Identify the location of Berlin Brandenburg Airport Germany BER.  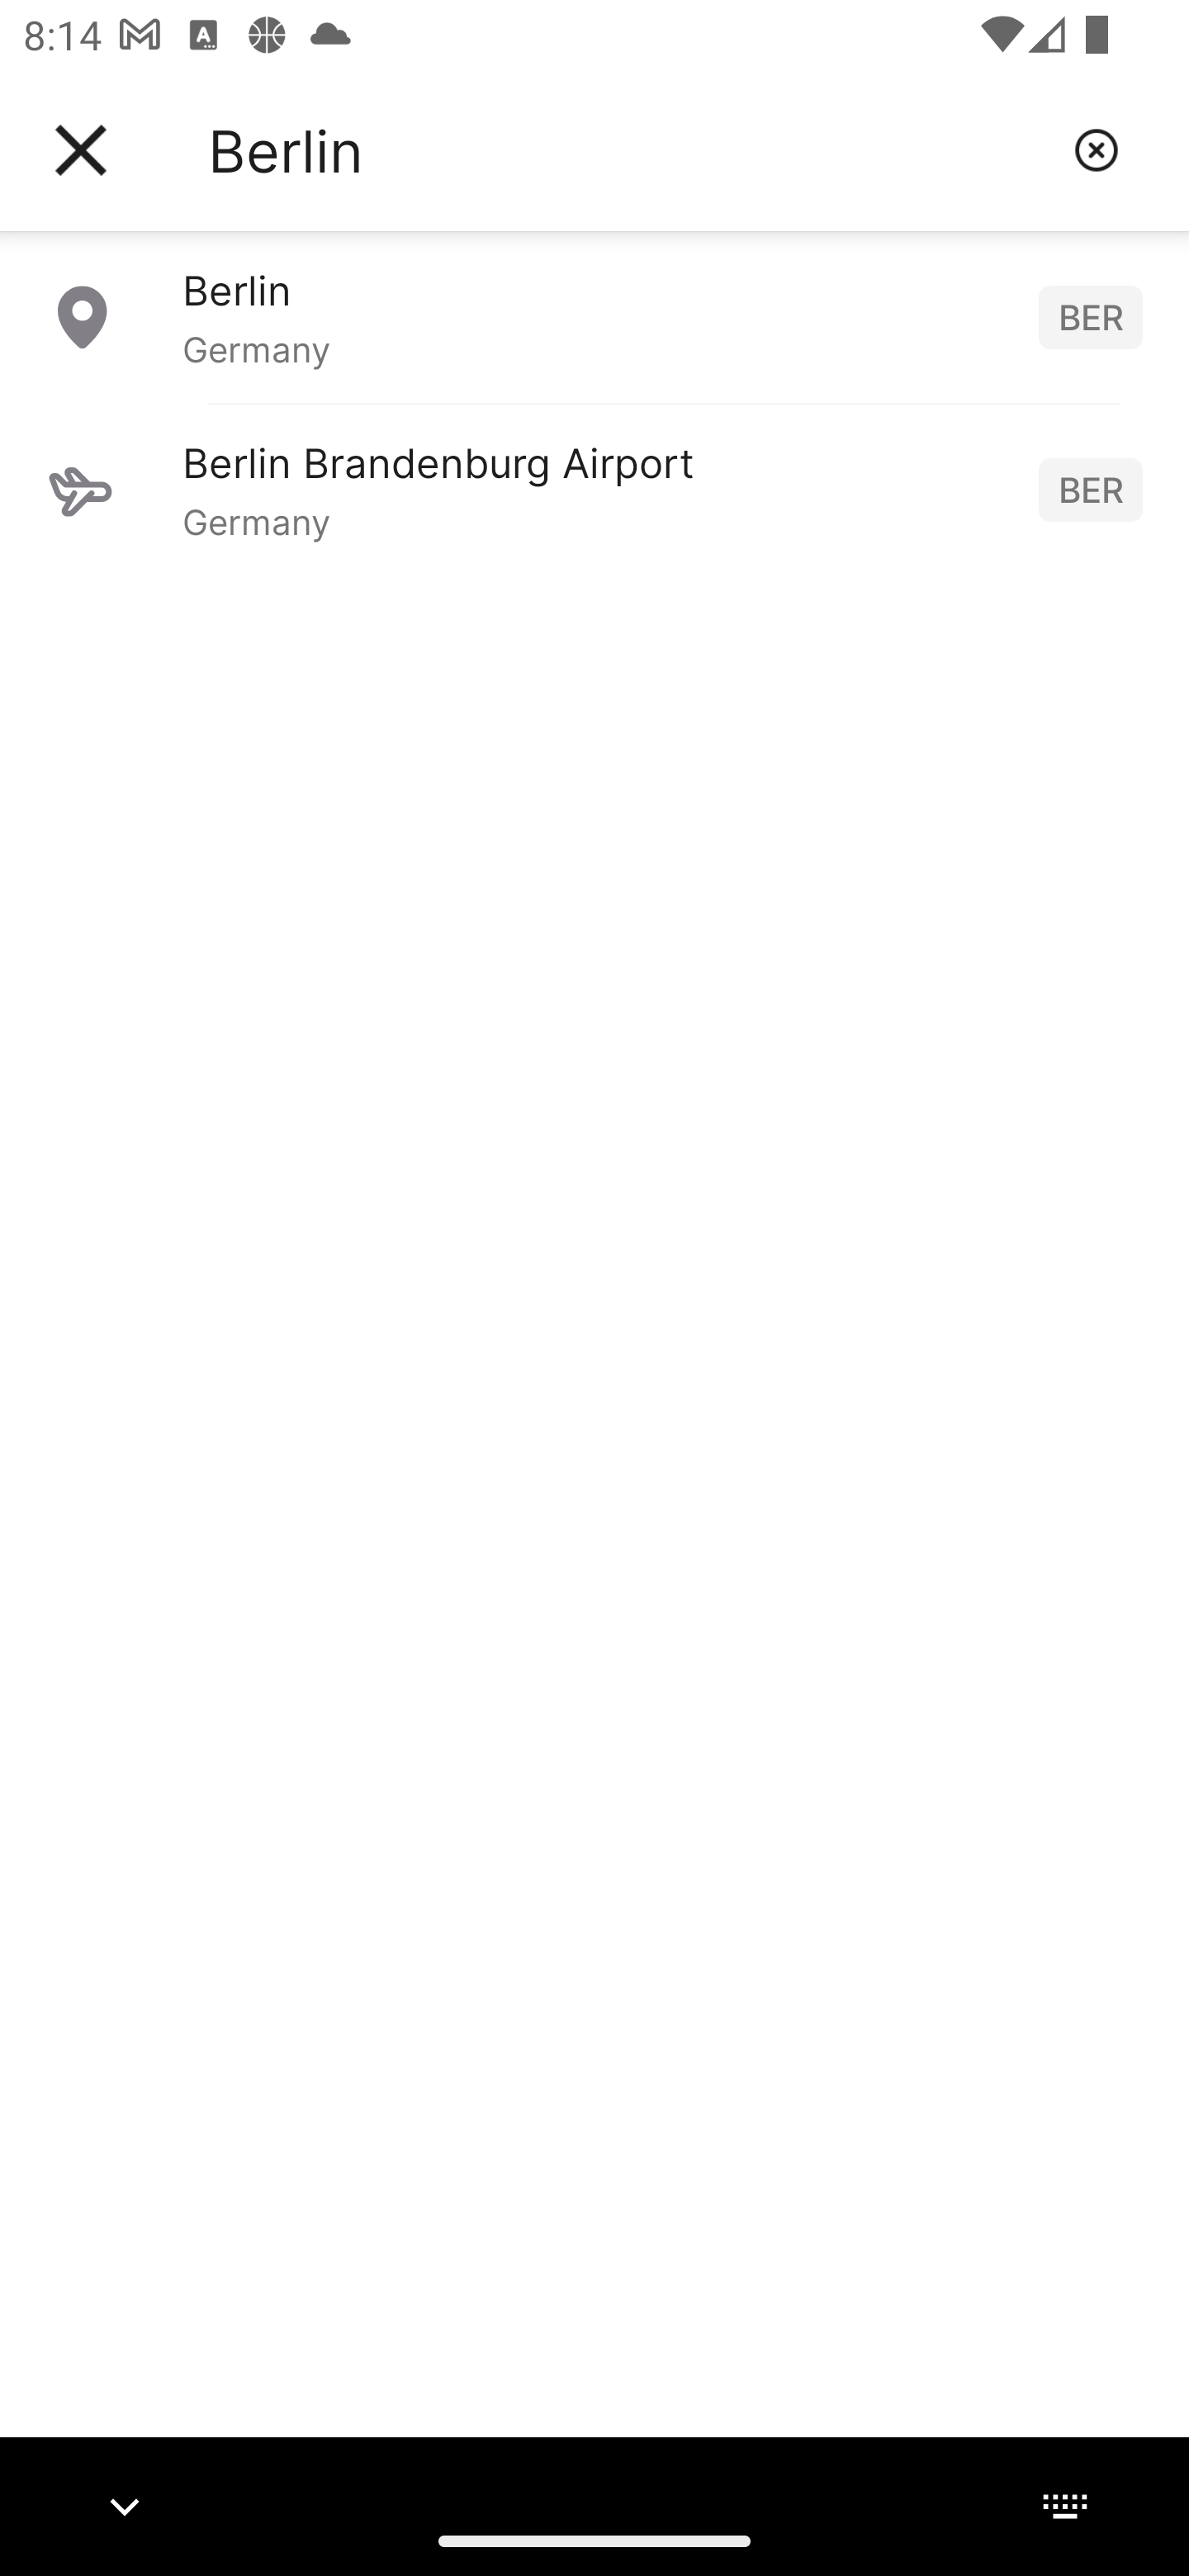
(594, 489).